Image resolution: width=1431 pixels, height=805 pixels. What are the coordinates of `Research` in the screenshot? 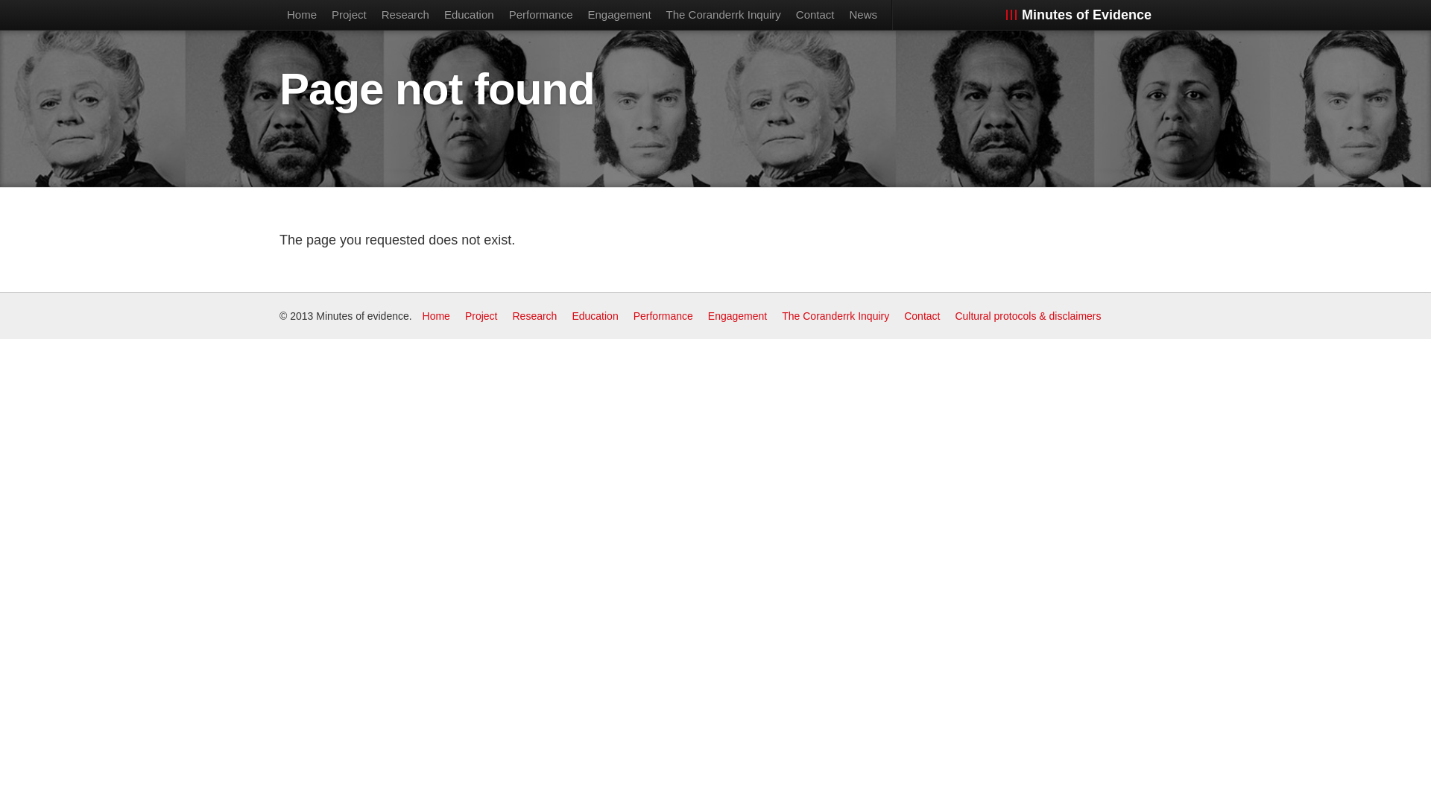 It's located at (405, 15).